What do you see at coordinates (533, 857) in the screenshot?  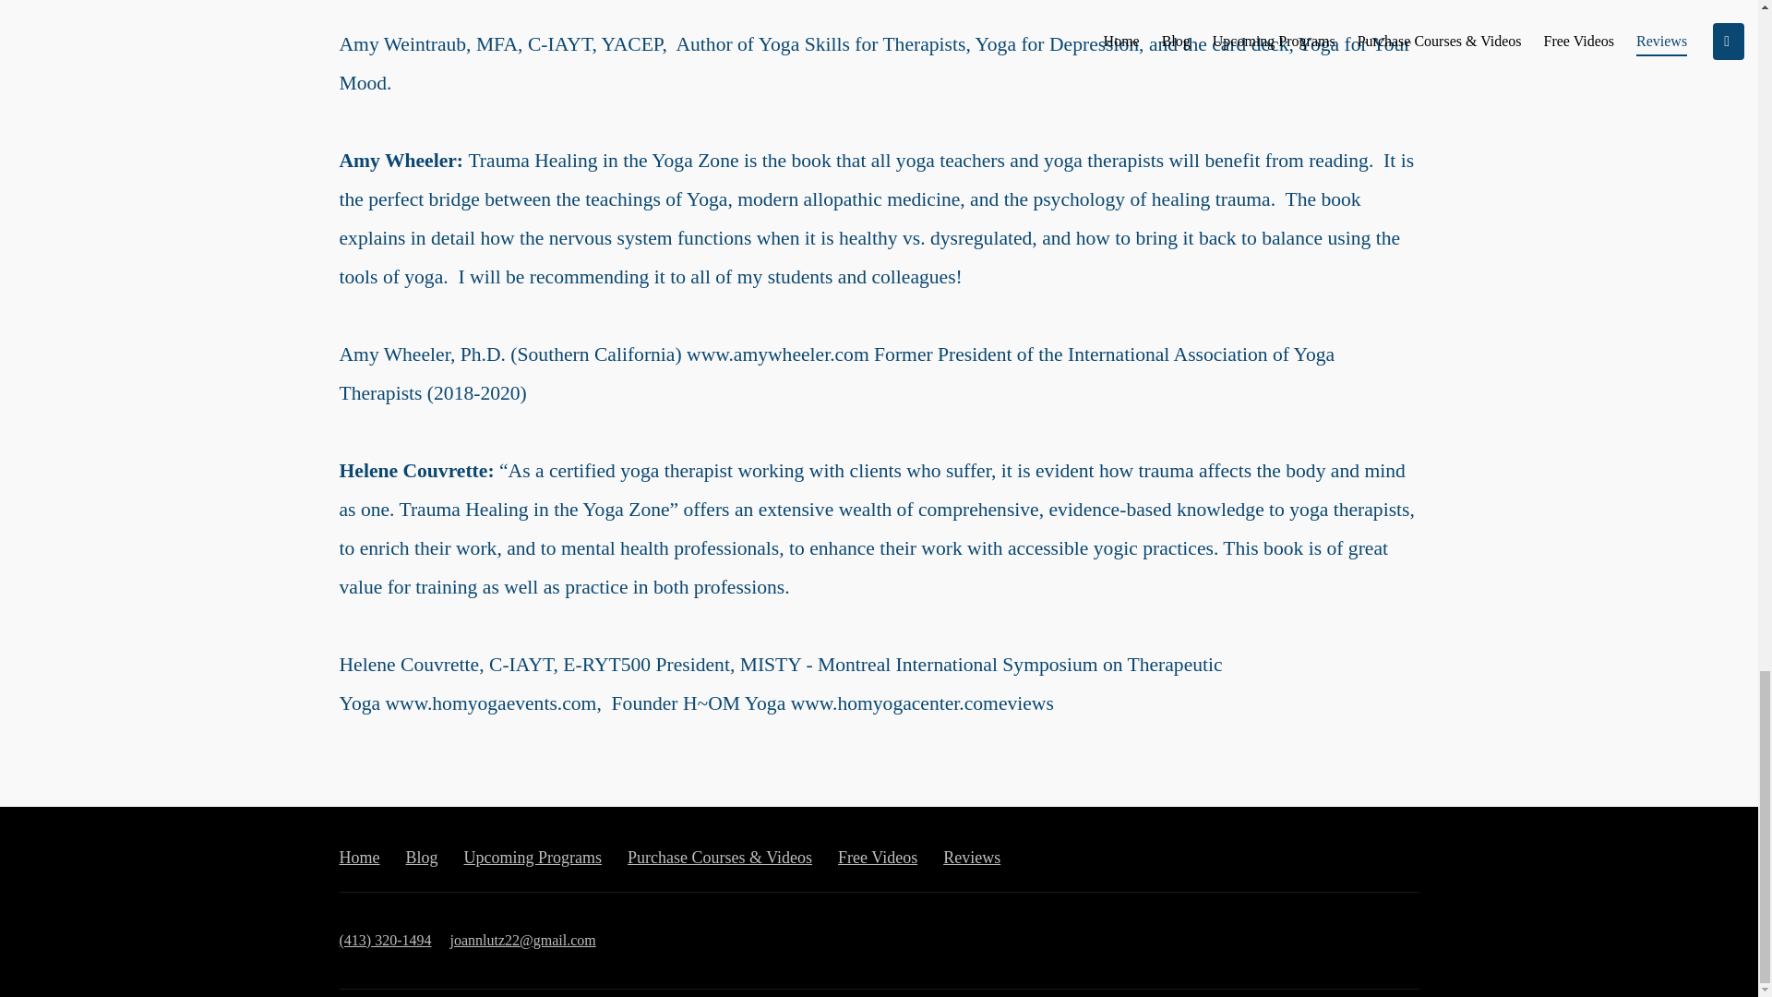 I see `Upcoming Programs` at bounding box center [533, 857].